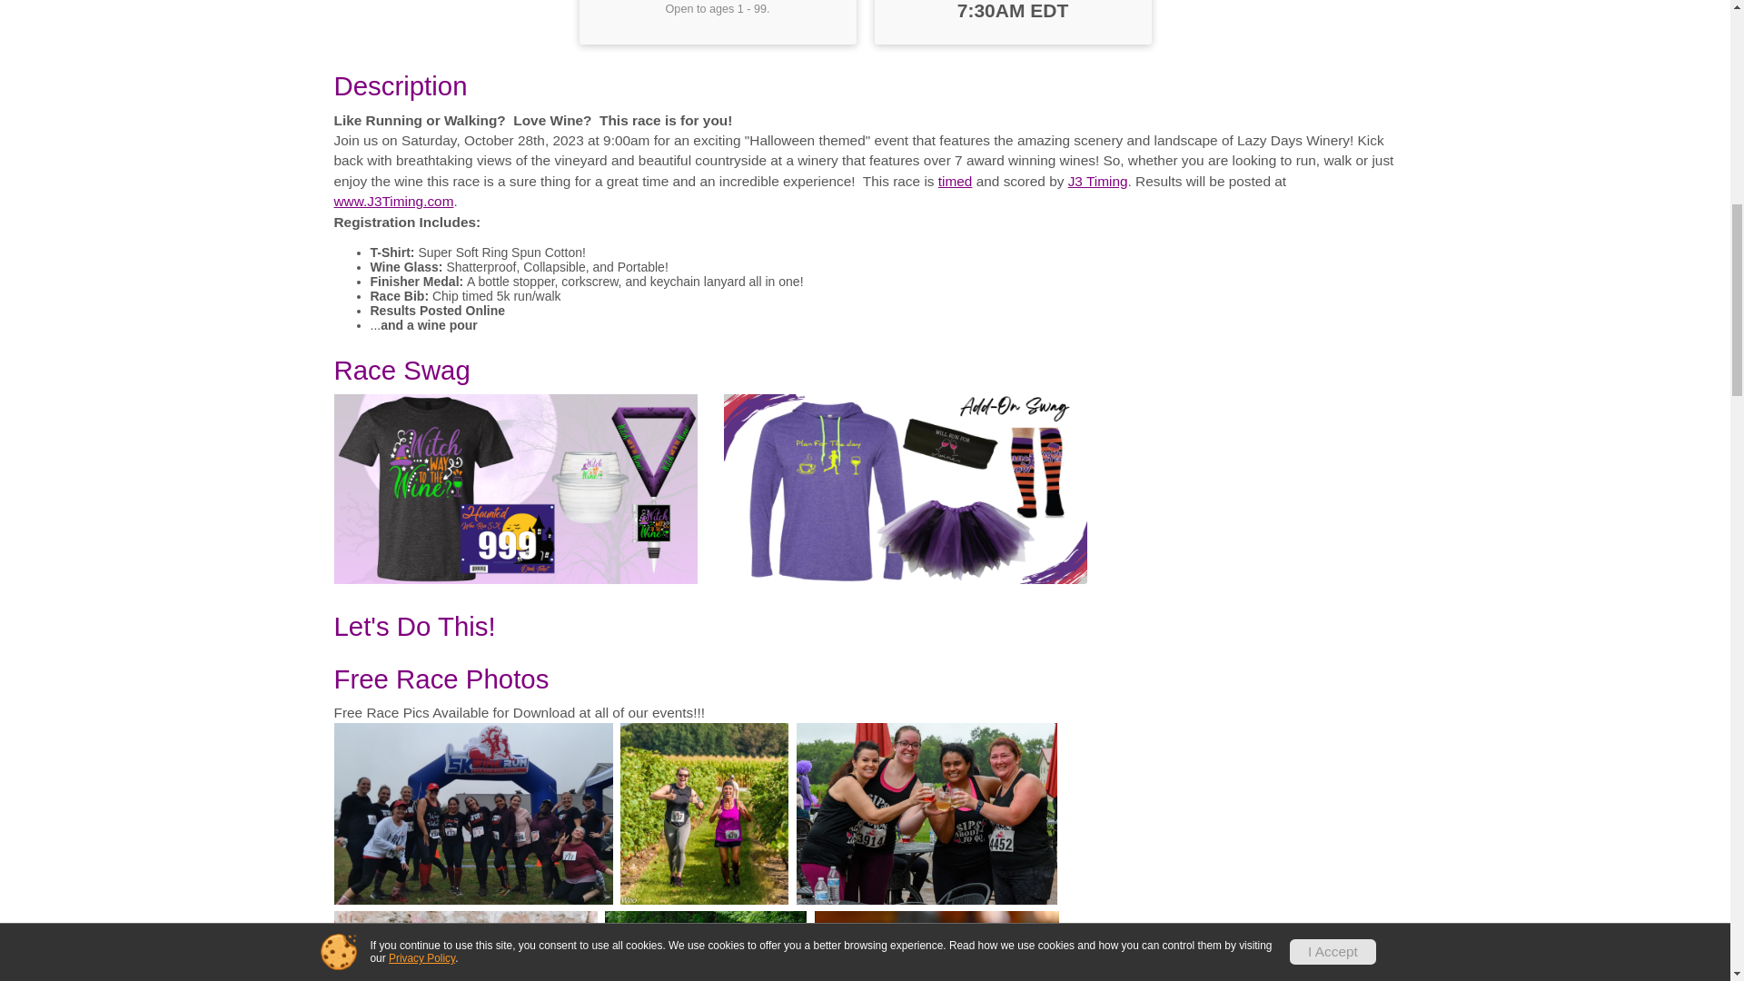  What do you see at coordinates (956, 182) in the screenshot?
I see `timed` at bounding box center [956, 182].